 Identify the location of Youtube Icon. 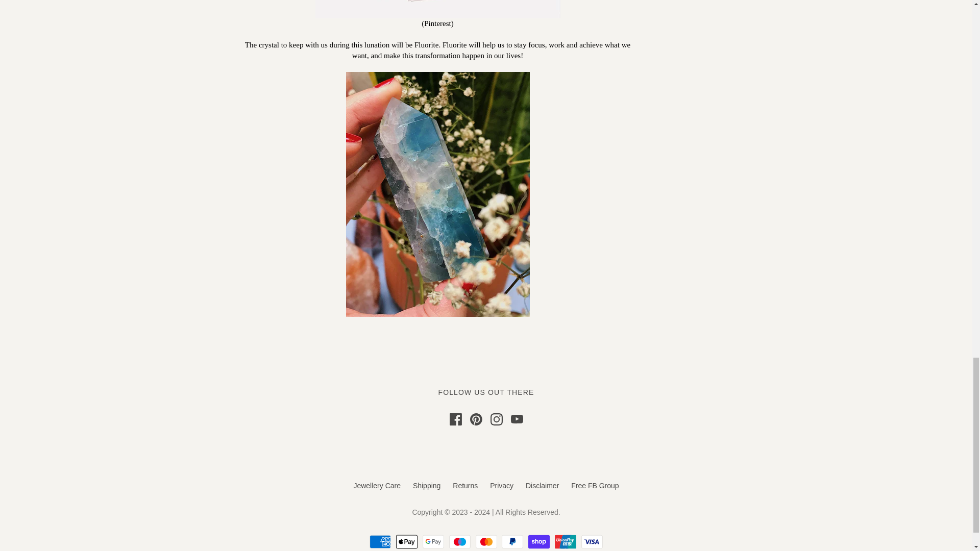
(517, 419).